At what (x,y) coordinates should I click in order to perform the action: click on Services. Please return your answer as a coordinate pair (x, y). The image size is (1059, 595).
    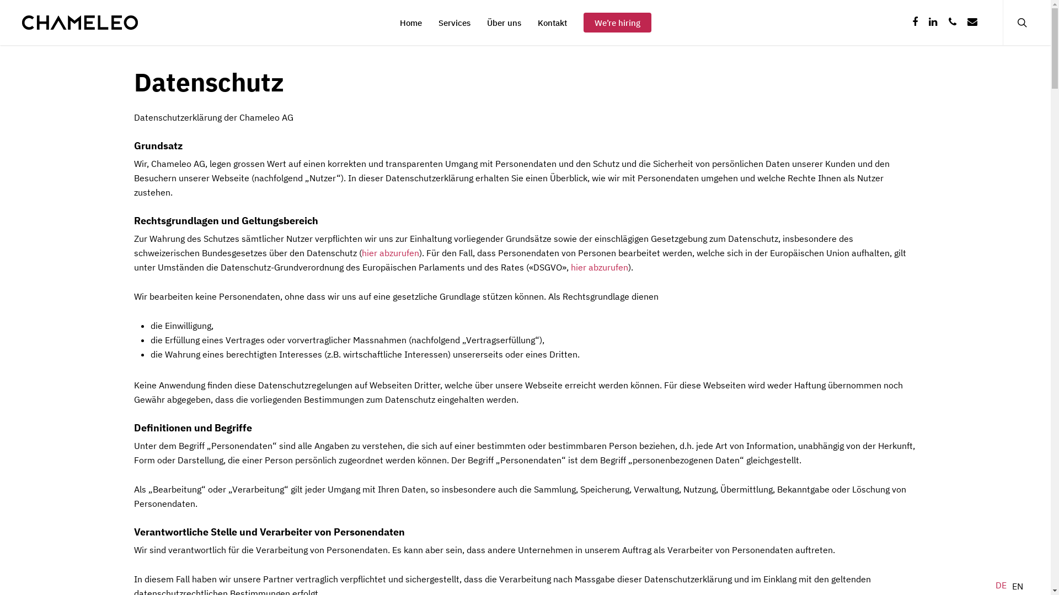
    Looking at the image, I should click on (454, 23).